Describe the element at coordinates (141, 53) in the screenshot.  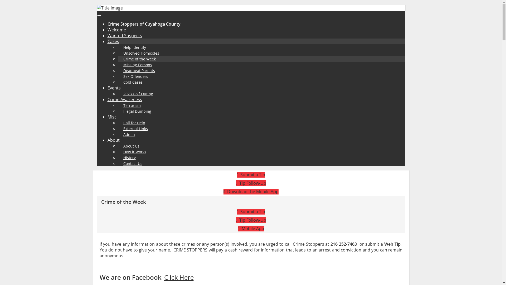
I see `Unsolved Homicides` at that location.